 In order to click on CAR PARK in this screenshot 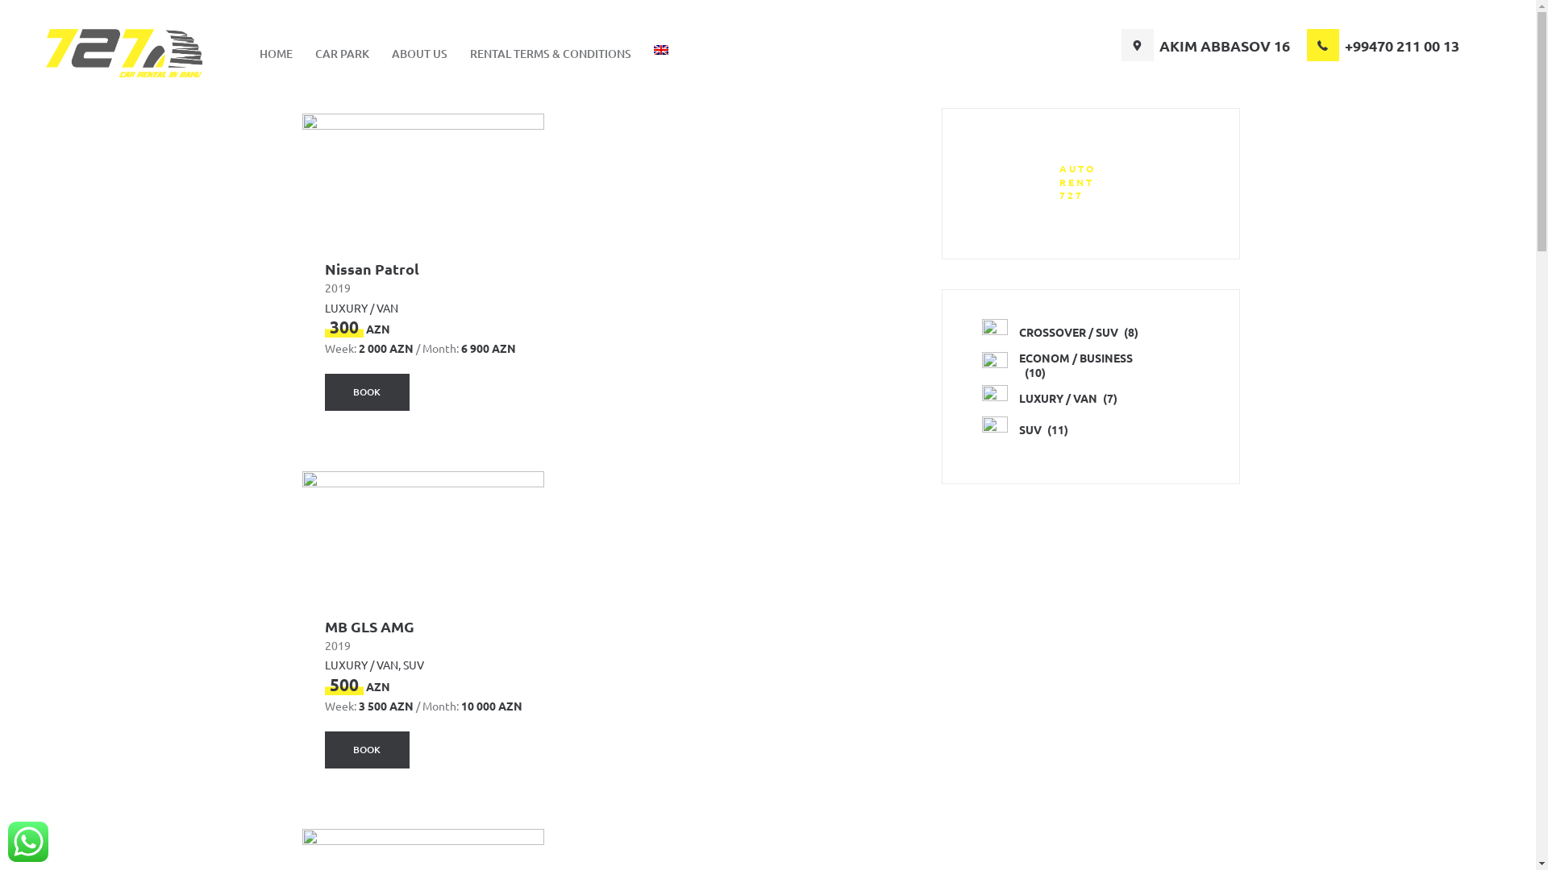, I will do `click(342, 53)`.